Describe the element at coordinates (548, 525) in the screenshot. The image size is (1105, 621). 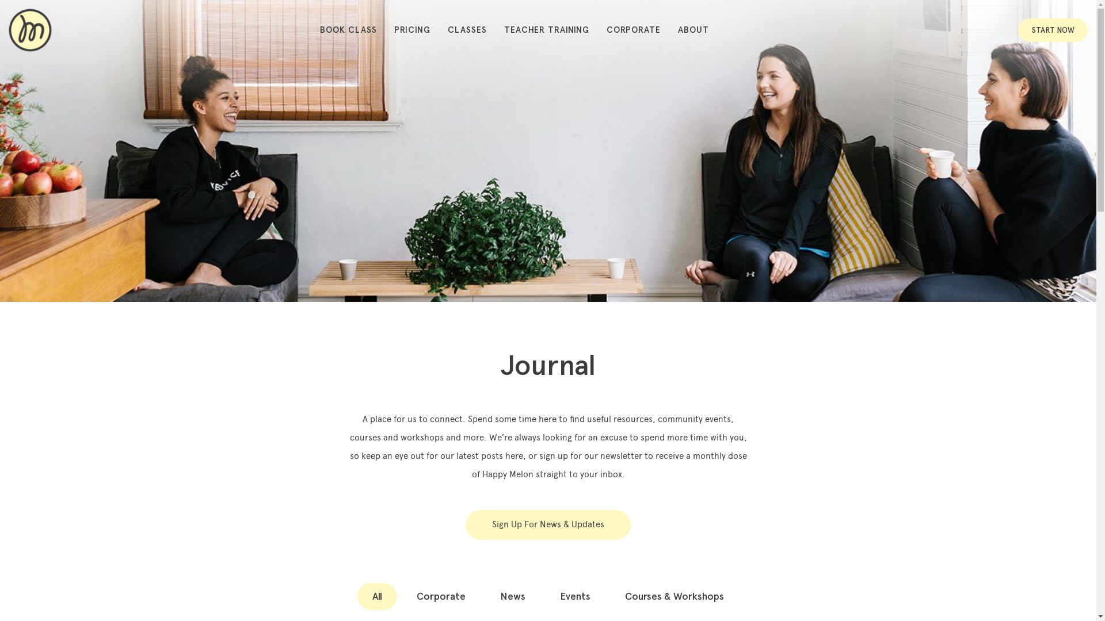
I see `Sign Up For News & Updates` at that location.